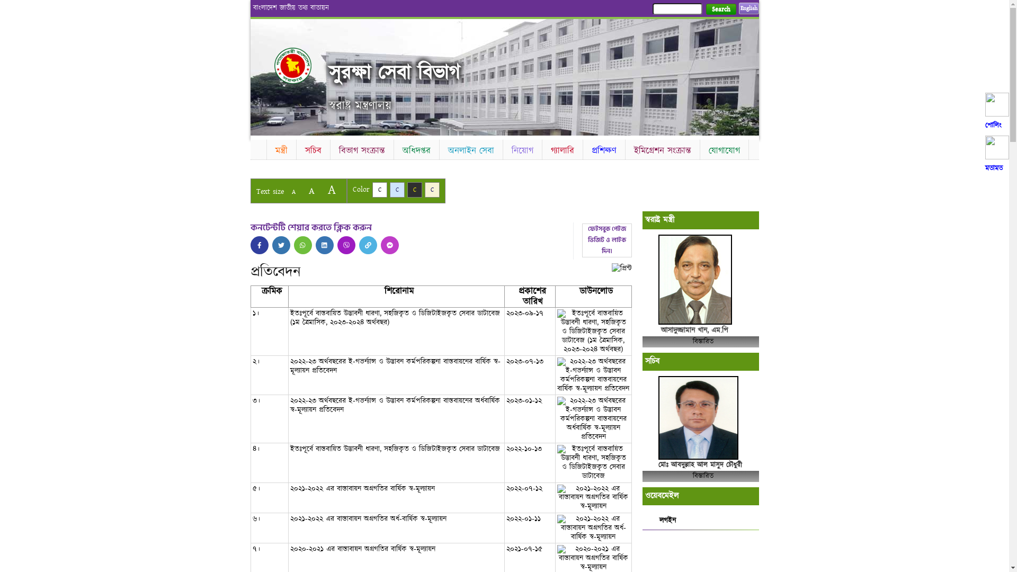 Image resolution: width=1017 pixels, height=572 pixels. Describe the element at coordinates (414, 190) in the screenshot. I see `C` at that location.